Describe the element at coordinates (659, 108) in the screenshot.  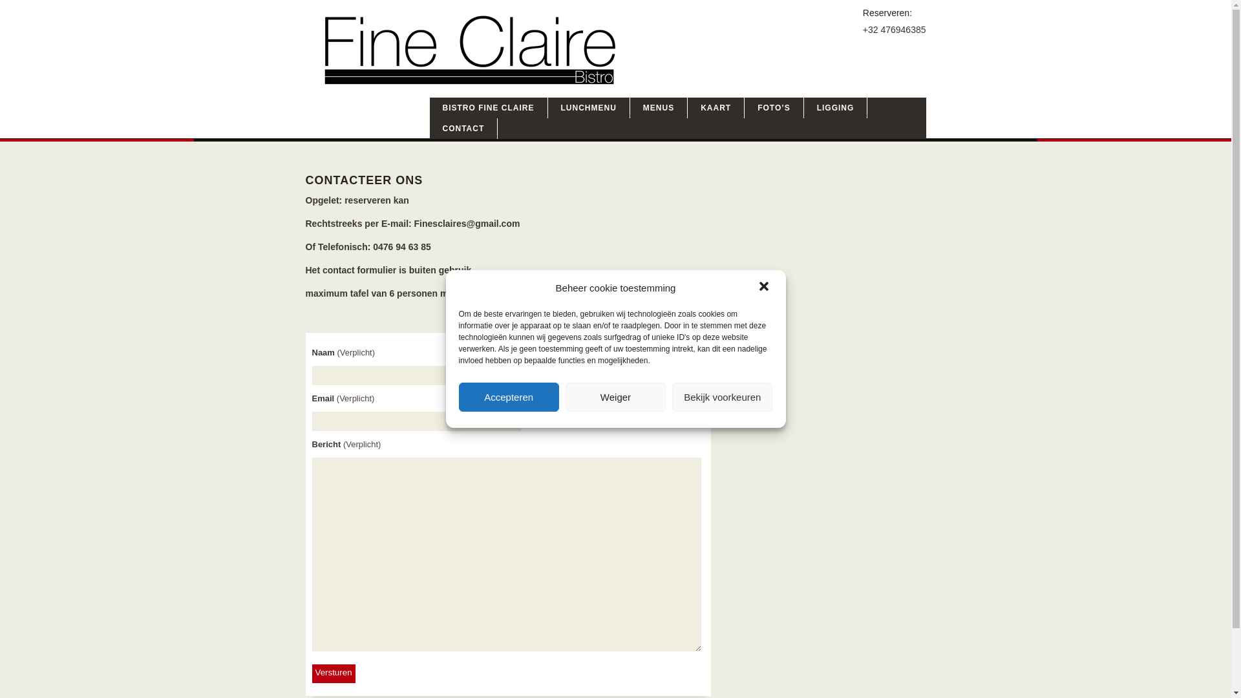
I see `MENUS` at that location.